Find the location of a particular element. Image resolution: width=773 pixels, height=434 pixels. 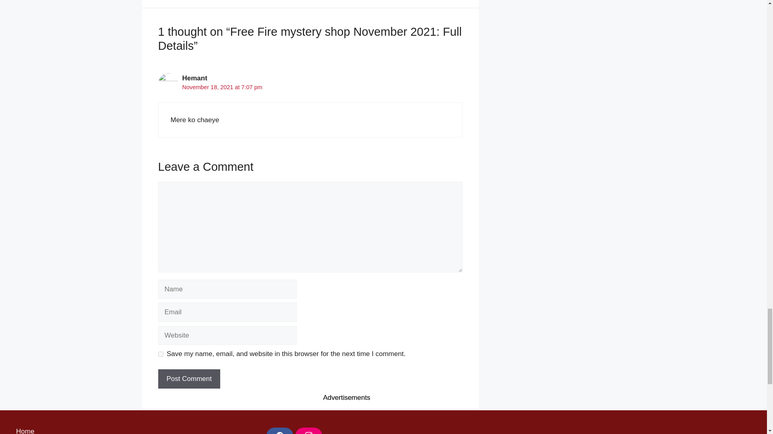

Facebook is located at coordinates (279, 431).